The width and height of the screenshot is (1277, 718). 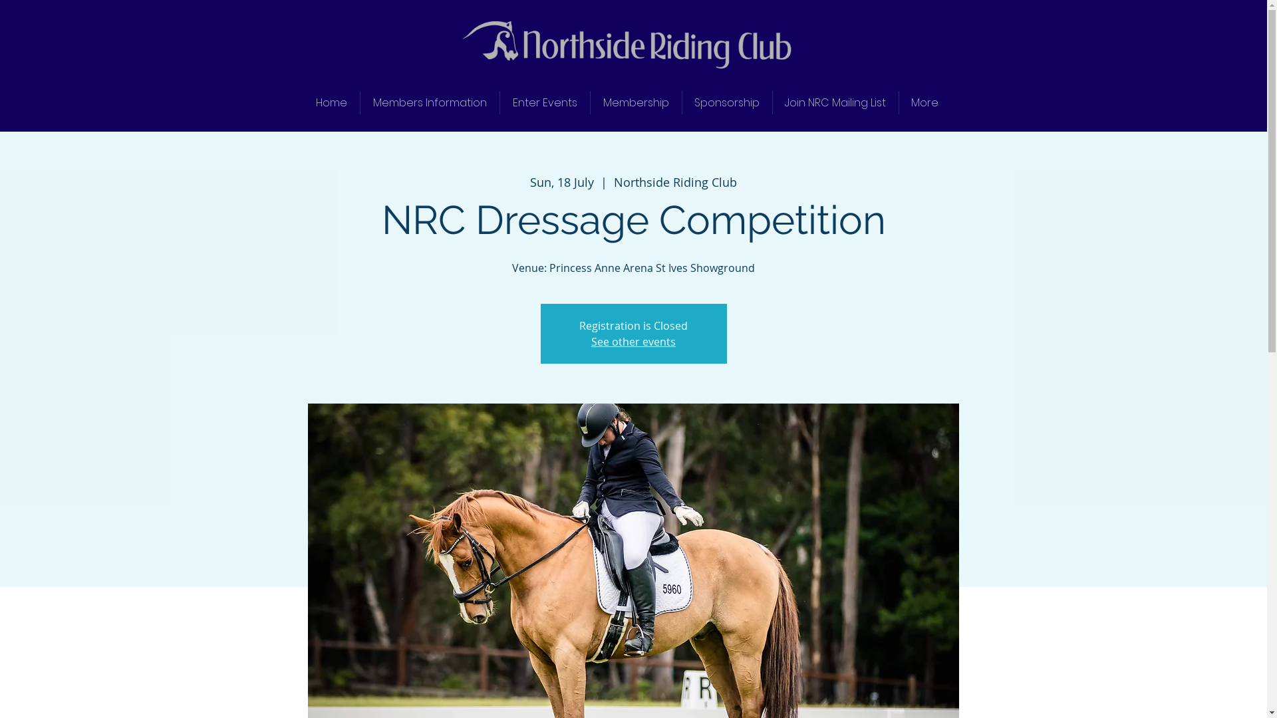 What do you see at coordinates (331, 102) in the screenshot?
I see `Home` at bounding box center [331, 102].